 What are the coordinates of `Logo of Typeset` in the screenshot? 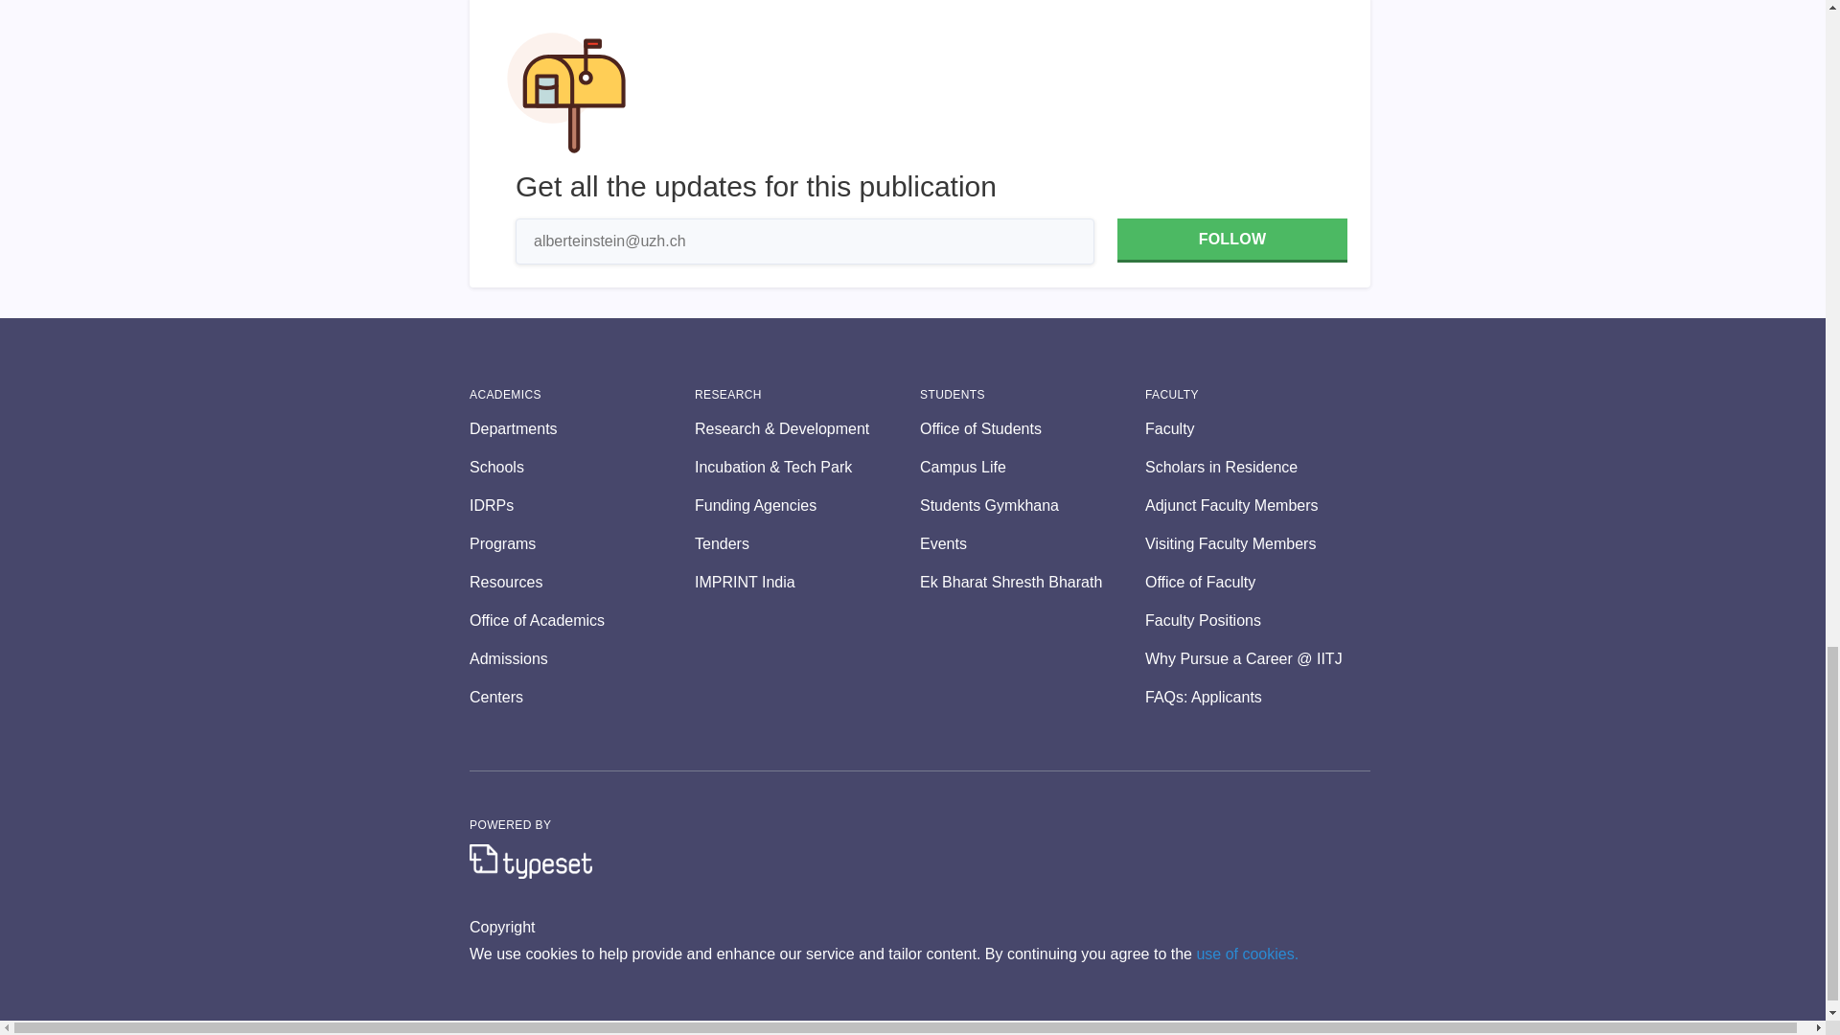 It's located at (531, 861).